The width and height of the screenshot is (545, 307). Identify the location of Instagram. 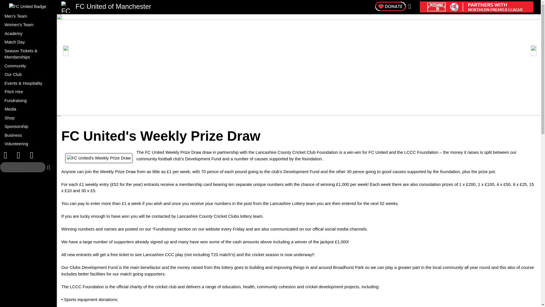
(7, 155).